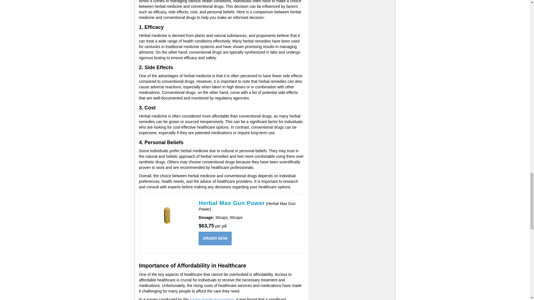 The height and width of the screenshot is (300, 534). Describe the element at coordinates (215, 238) in the screenshot. I see `ORDER NOW` at that location.